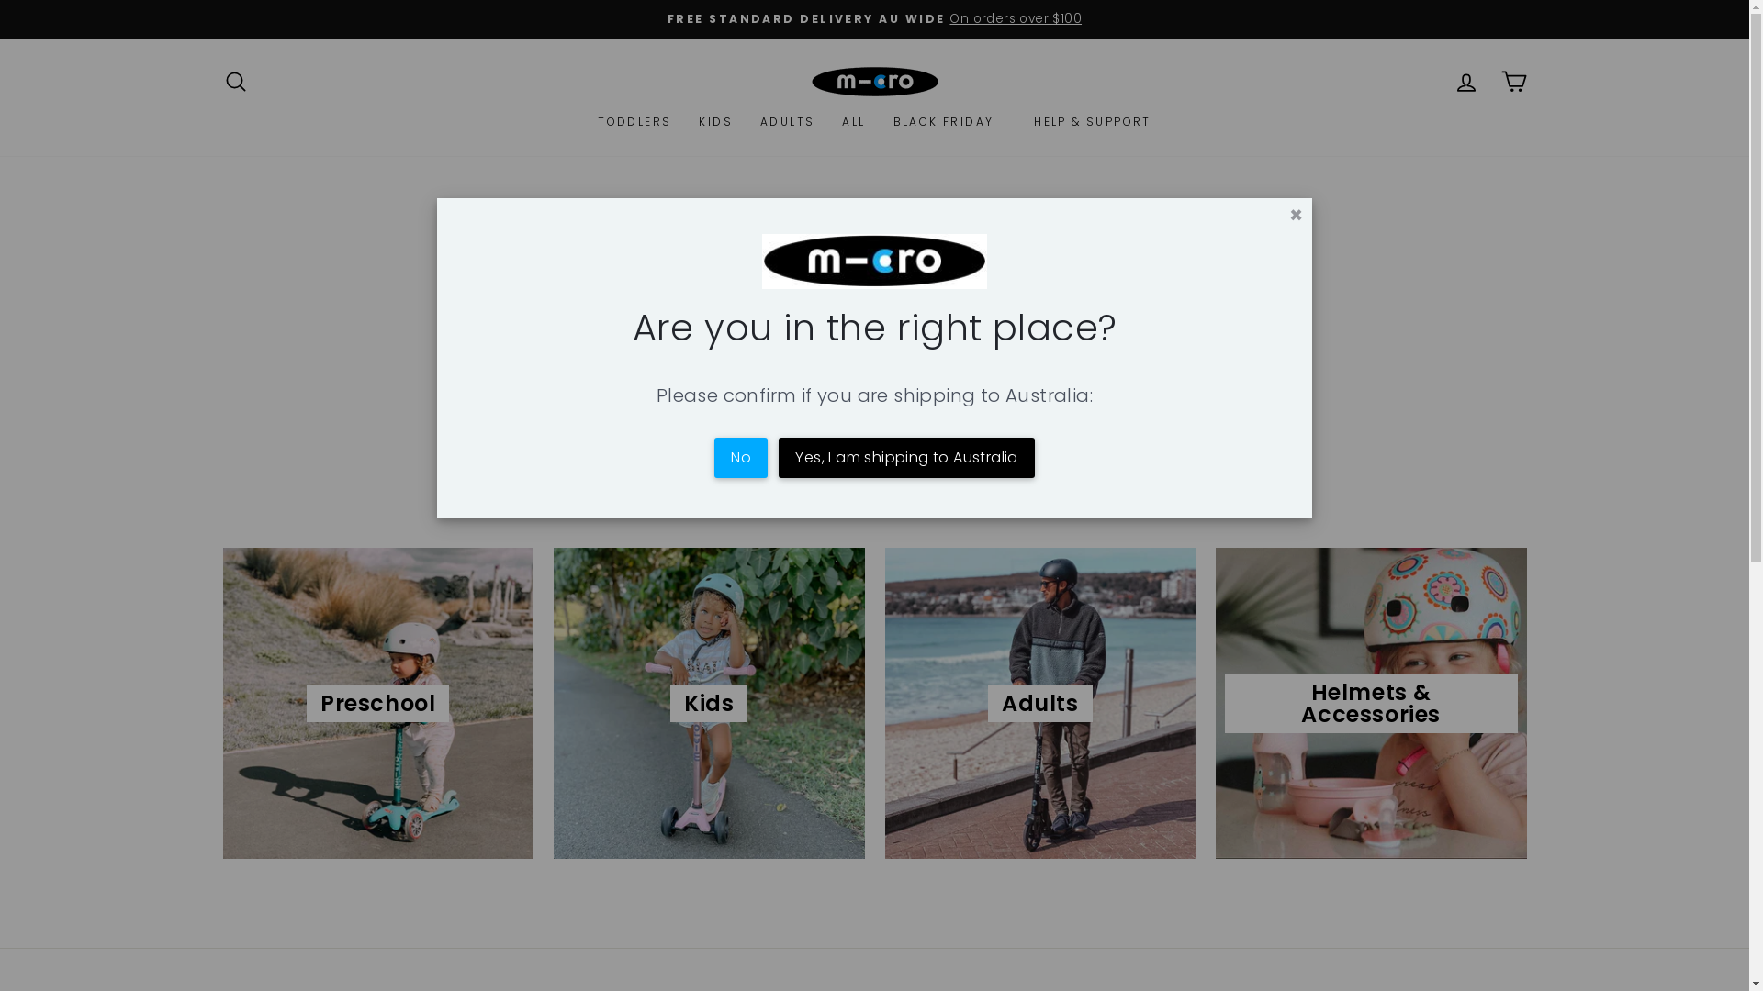  Describe the element at coordinates (1465, 81) in the screenshot. I see `LOG IN` at that location.